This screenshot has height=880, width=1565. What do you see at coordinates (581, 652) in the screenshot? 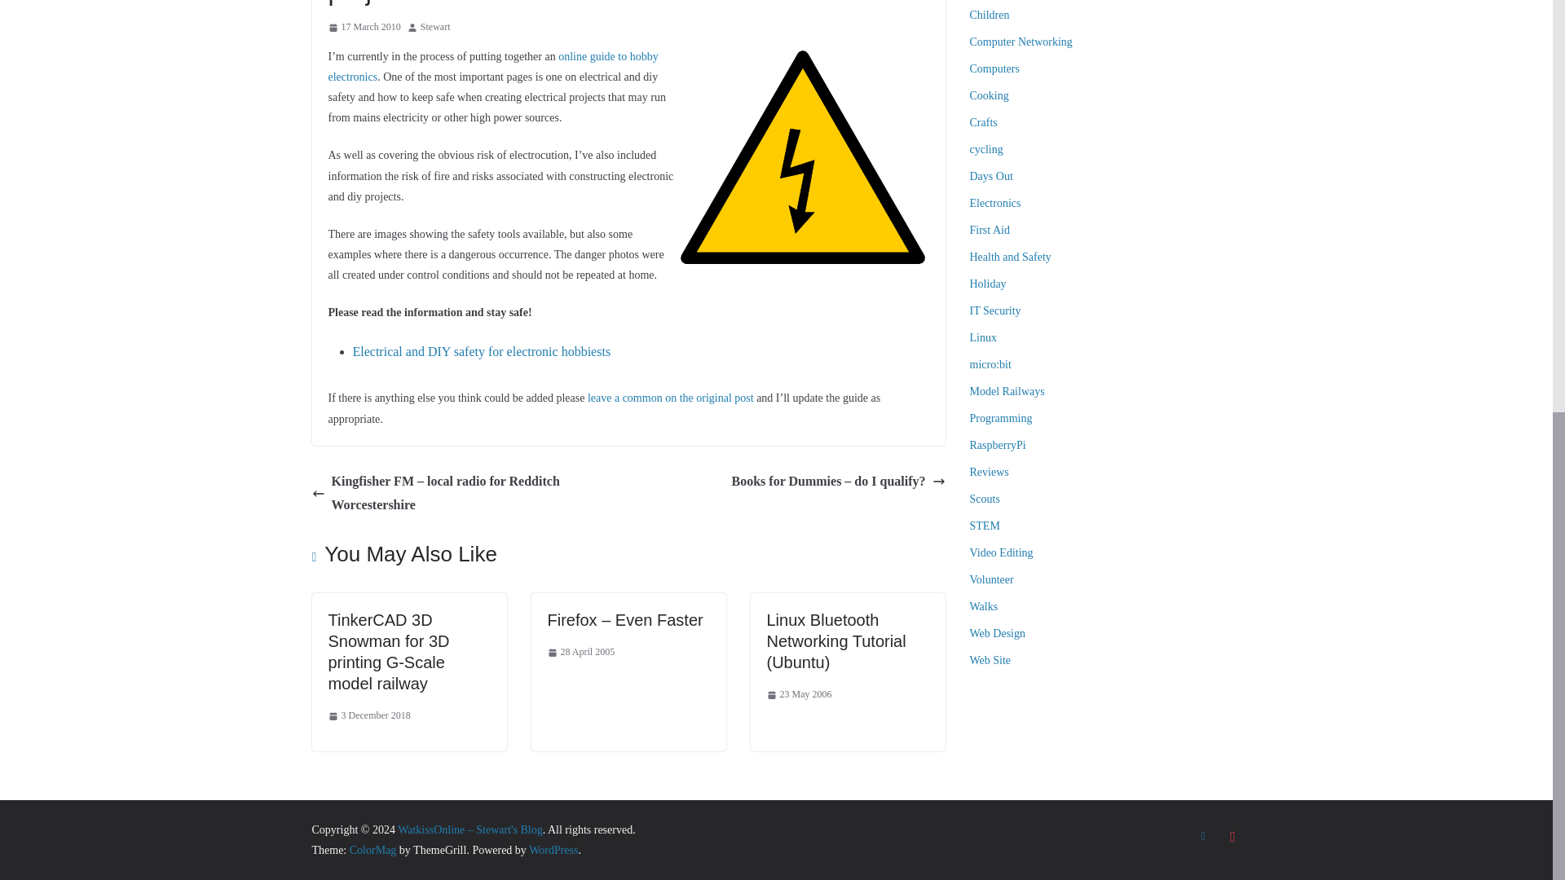
I see `10:40 am` at bounding box center [581, 652].